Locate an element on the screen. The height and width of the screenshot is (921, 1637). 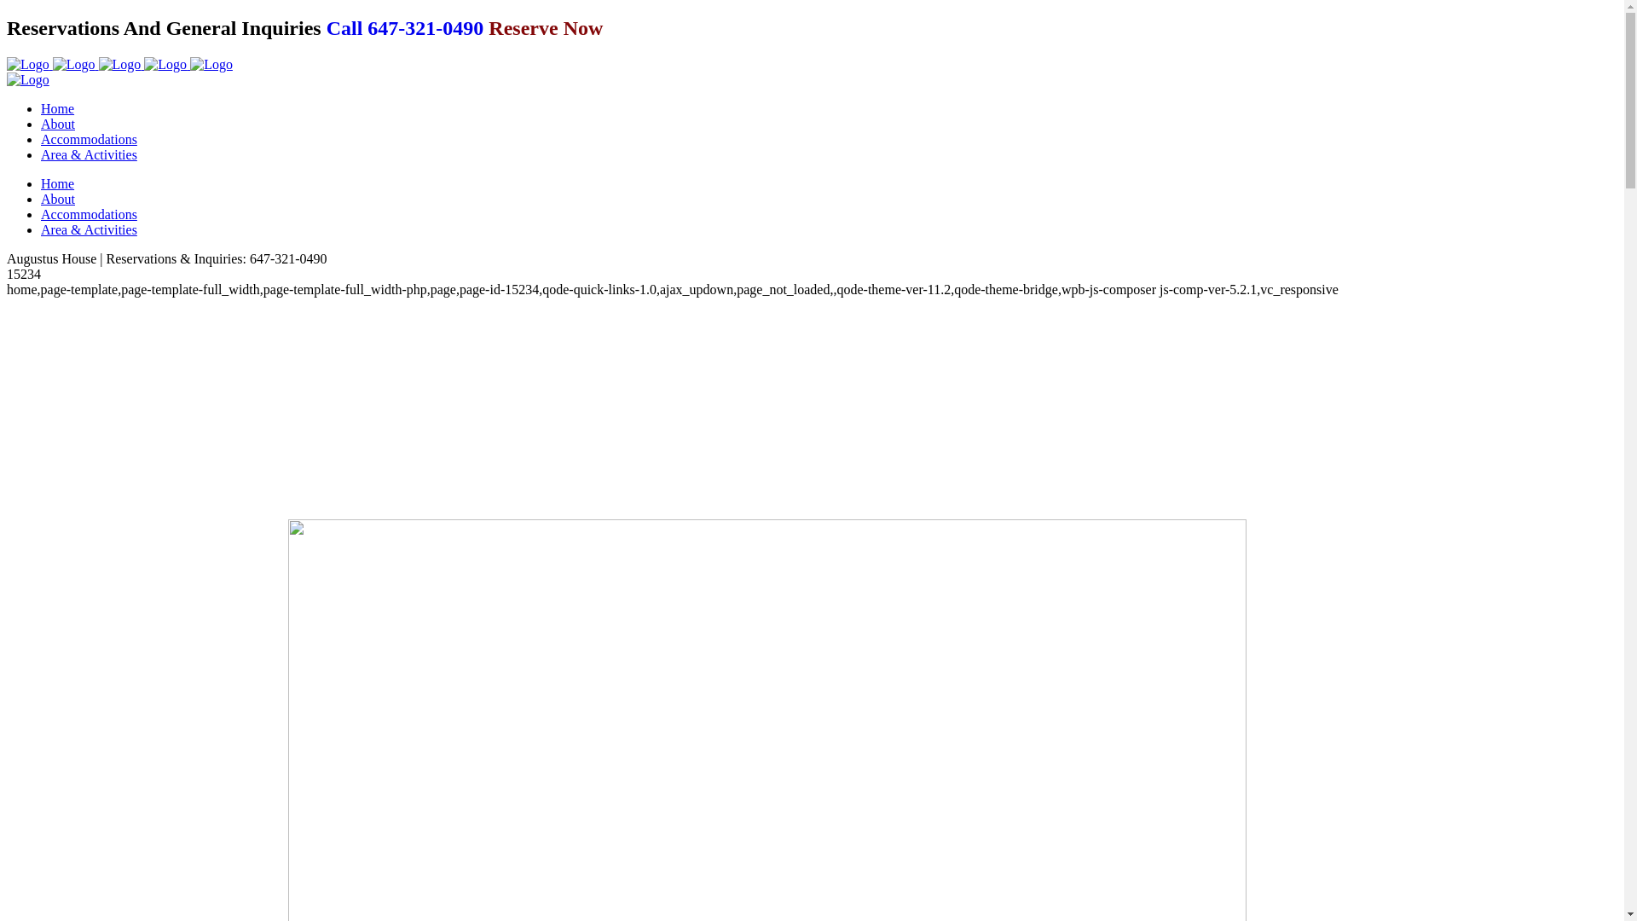
Accommodations is located at coordinates (89, 140).